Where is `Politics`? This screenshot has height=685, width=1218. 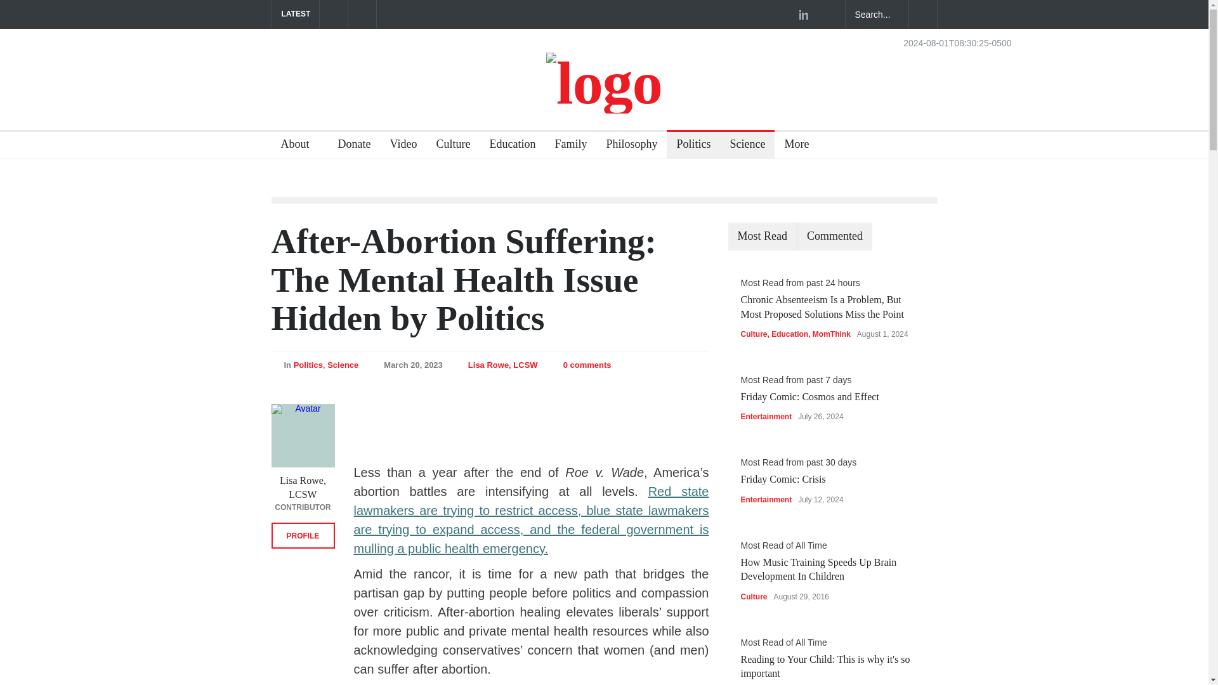
Politics is located at coordinates (688, 145).